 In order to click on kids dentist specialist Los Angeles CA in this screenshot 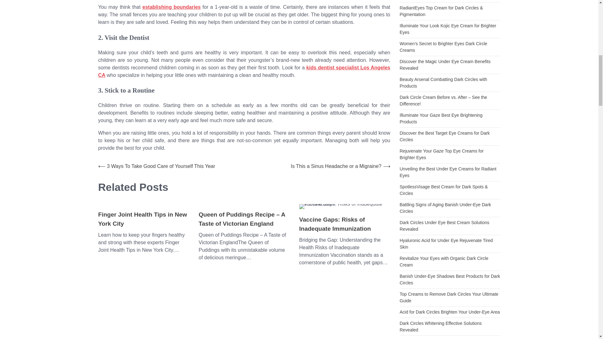, I will do `click(244, 72)`.